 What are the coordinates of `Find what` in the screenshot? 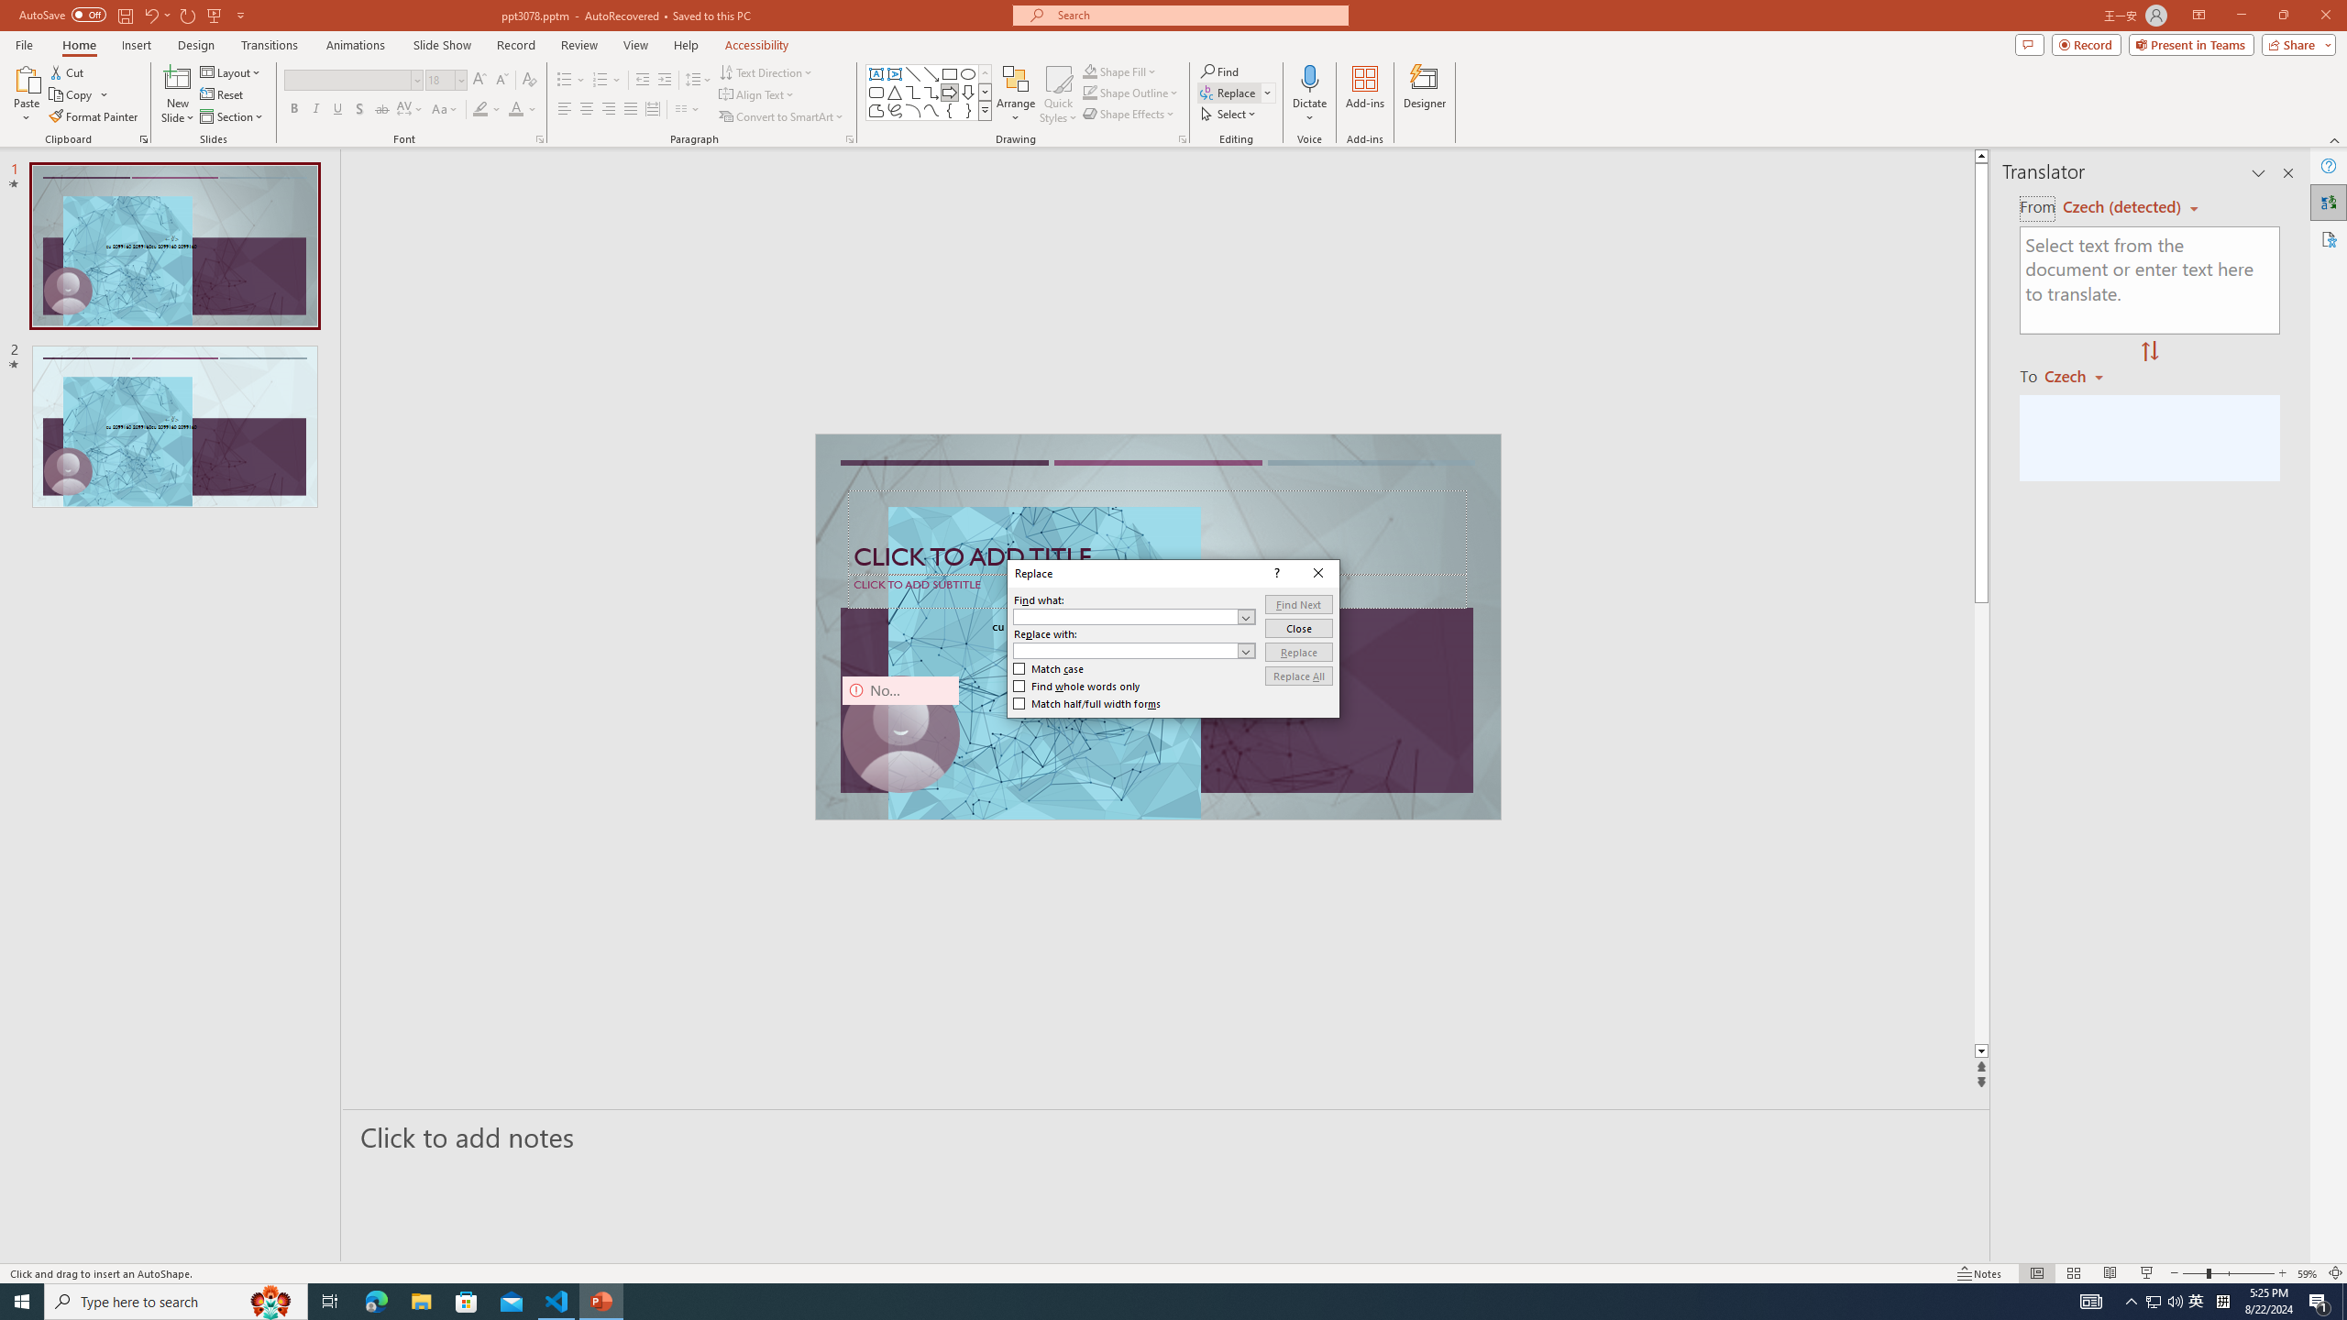 It's located at (1125, 617).